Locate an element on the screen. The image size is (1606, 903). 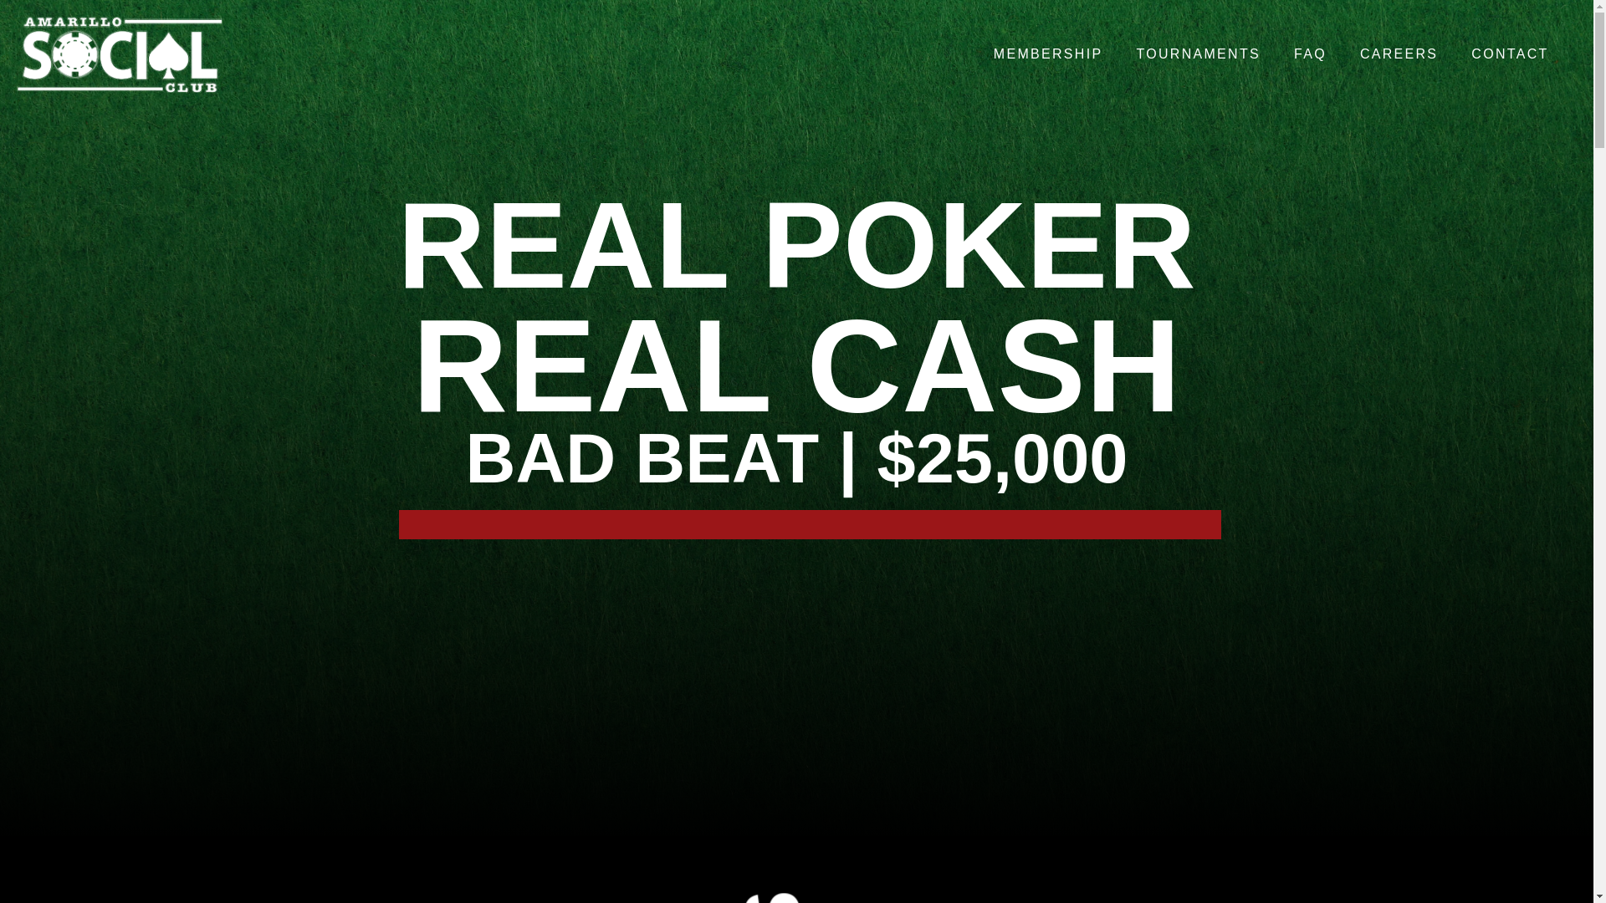
MEMBERSHIP is located at coordinates (1047, 54).